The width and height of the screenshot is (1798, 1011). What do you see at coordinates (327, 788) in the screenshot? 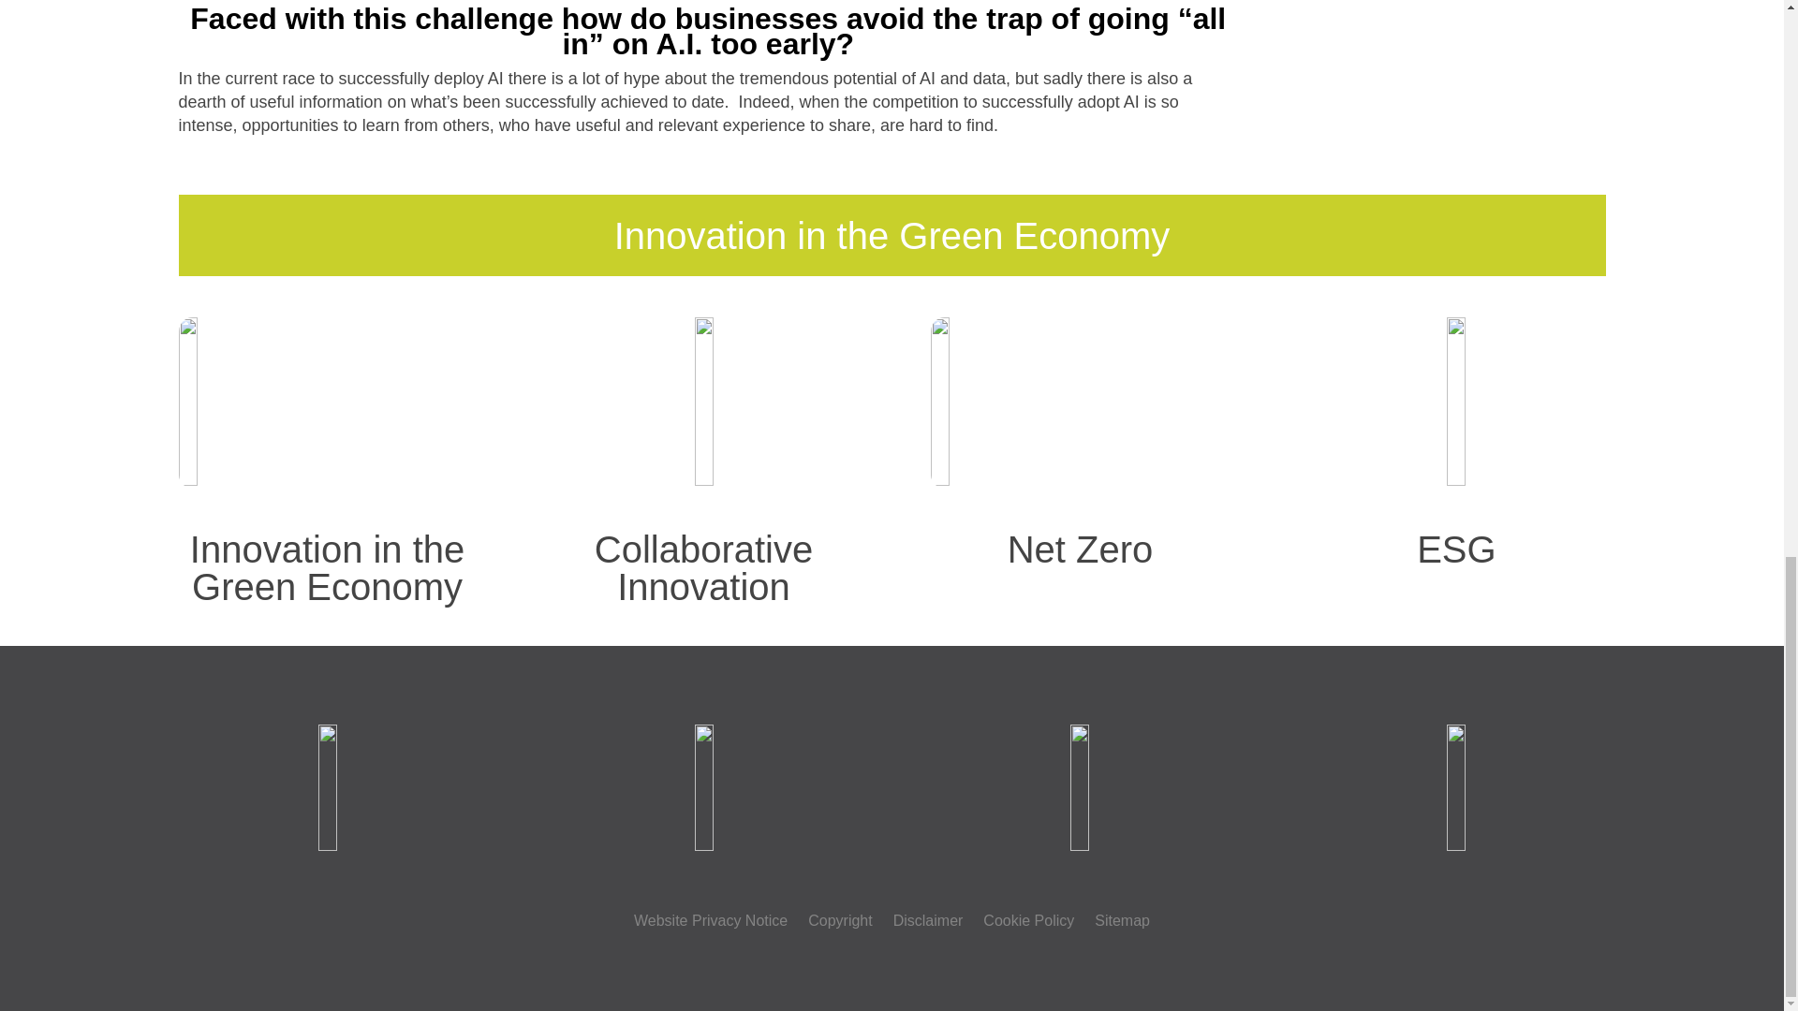
I see `Contact Us 2` at bounding box center [327, 788].